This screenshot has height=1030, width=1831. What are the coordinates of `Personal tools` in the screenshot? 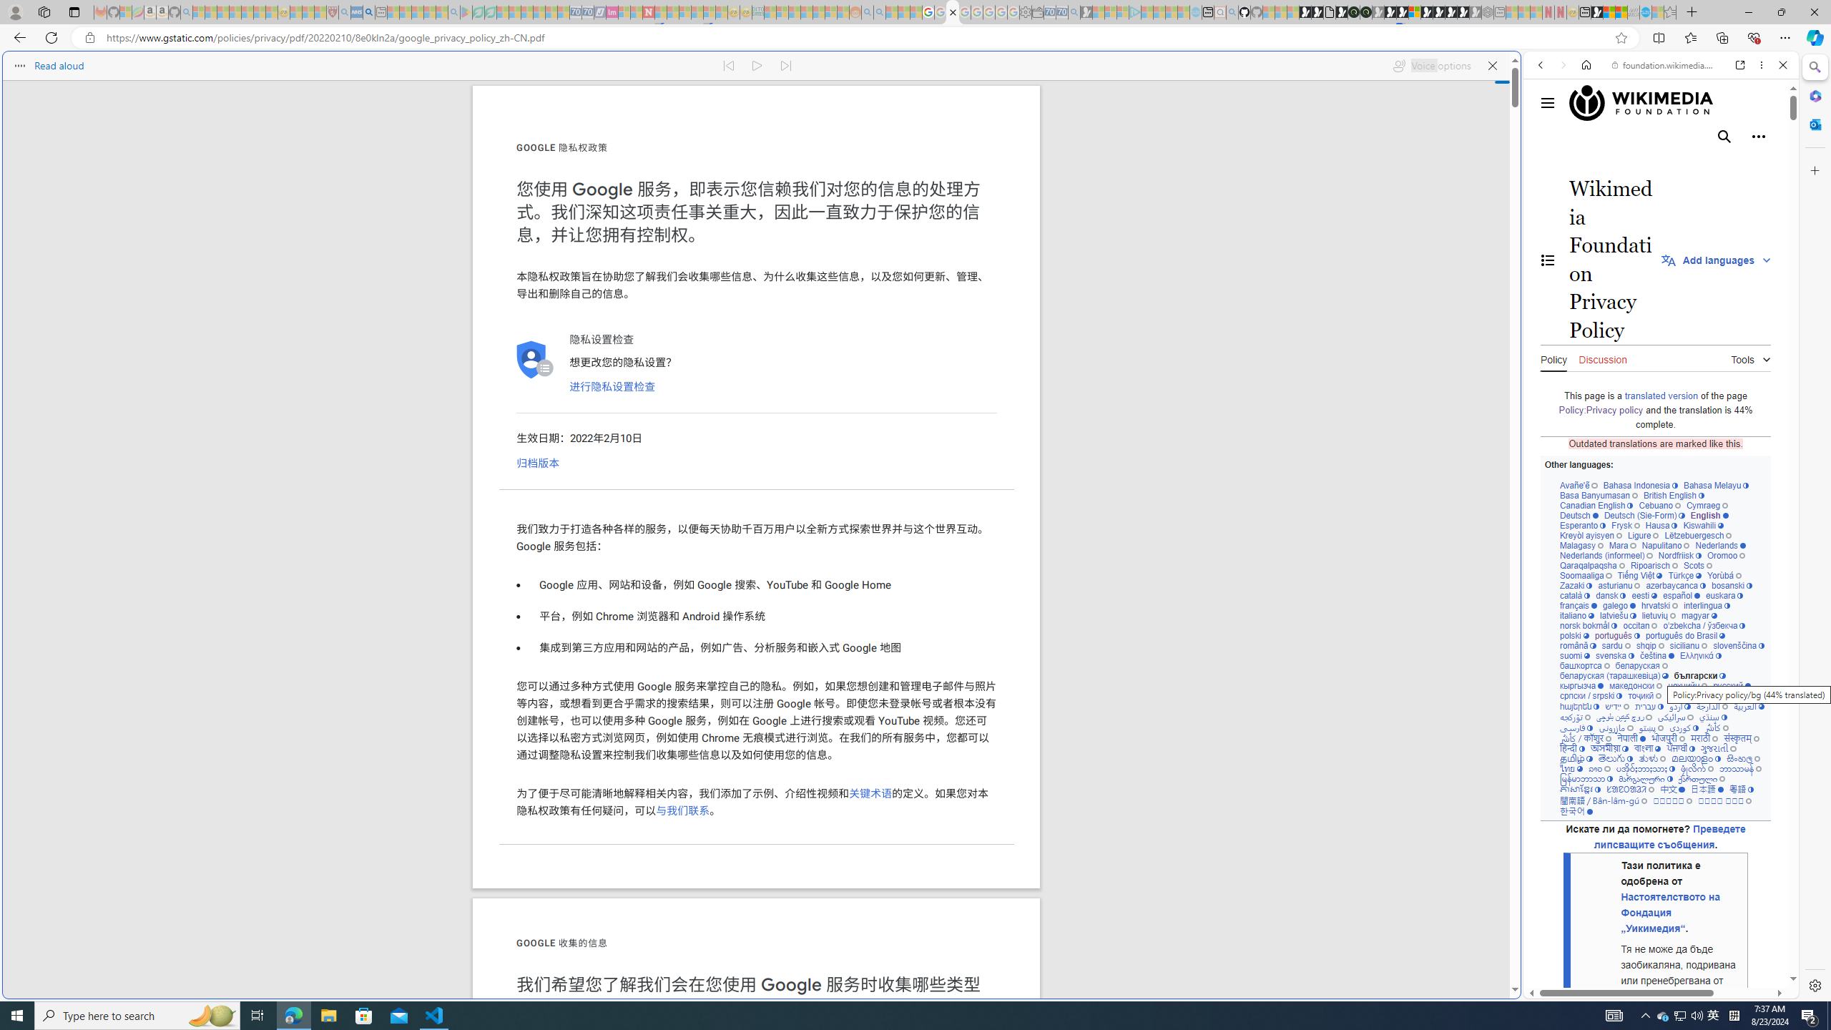 It's located at (1758, 136).